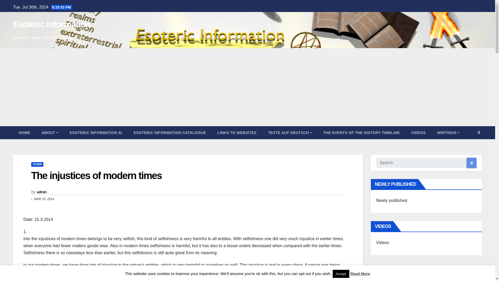 The width and height of the screenshot is (499, 281). What do you see at coordinates (24, 132) in the screenshot?
I see `HOME` at bounding box center [24, 132].